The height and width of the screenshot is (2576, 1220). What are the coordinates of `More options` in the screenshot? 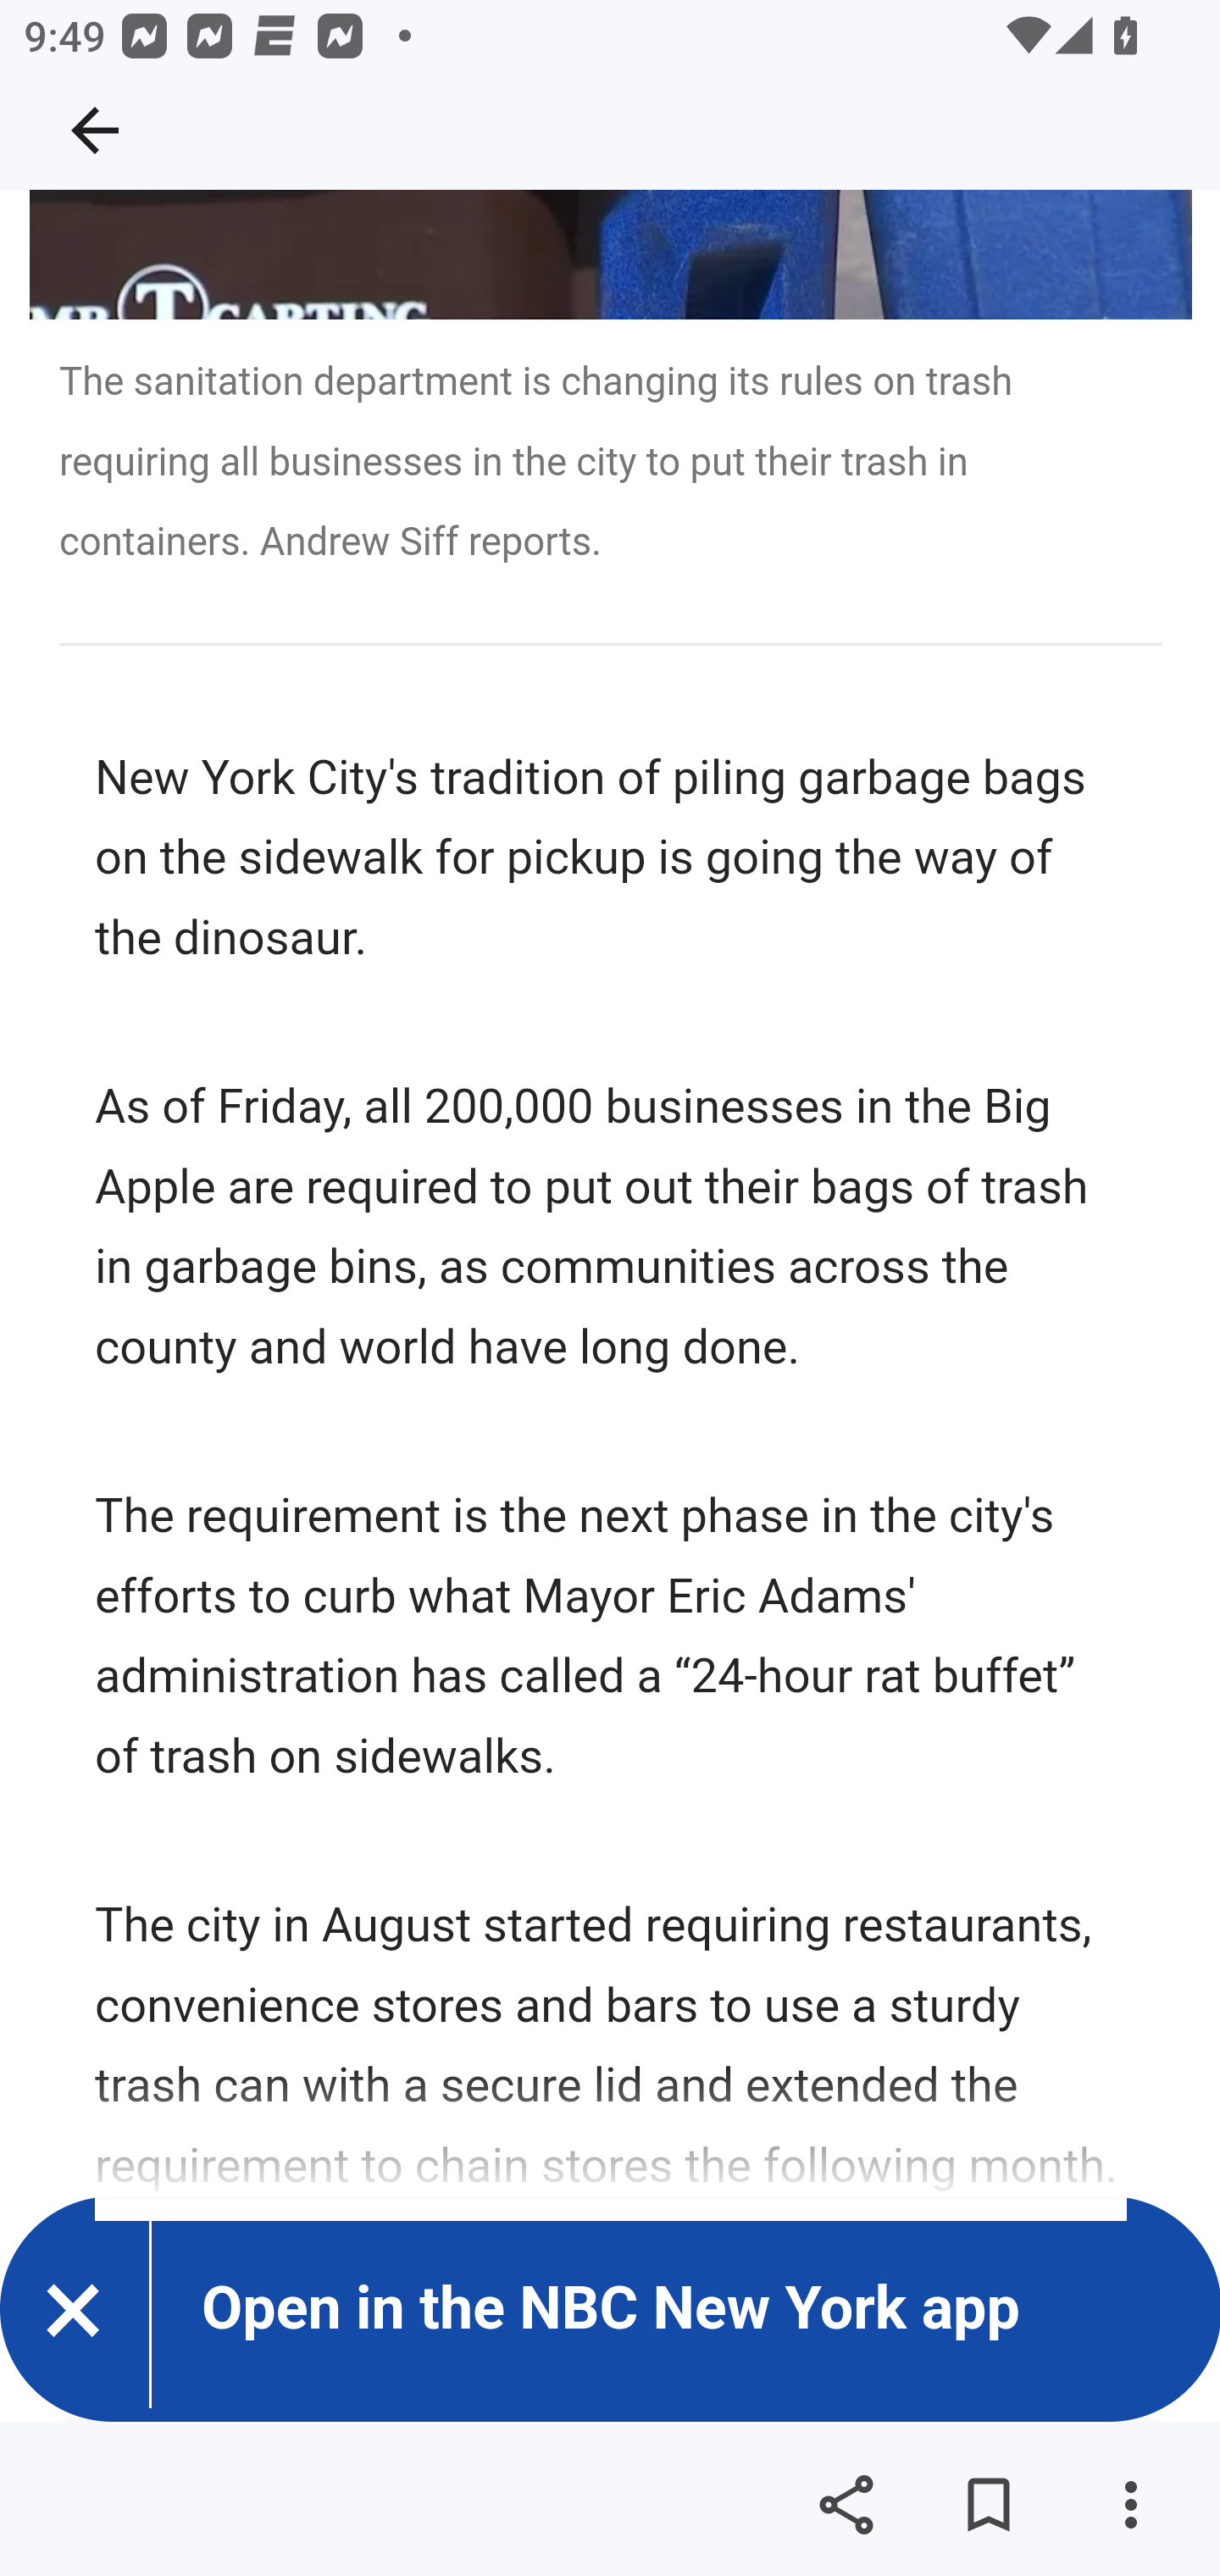 It's located at (1130, 2505).